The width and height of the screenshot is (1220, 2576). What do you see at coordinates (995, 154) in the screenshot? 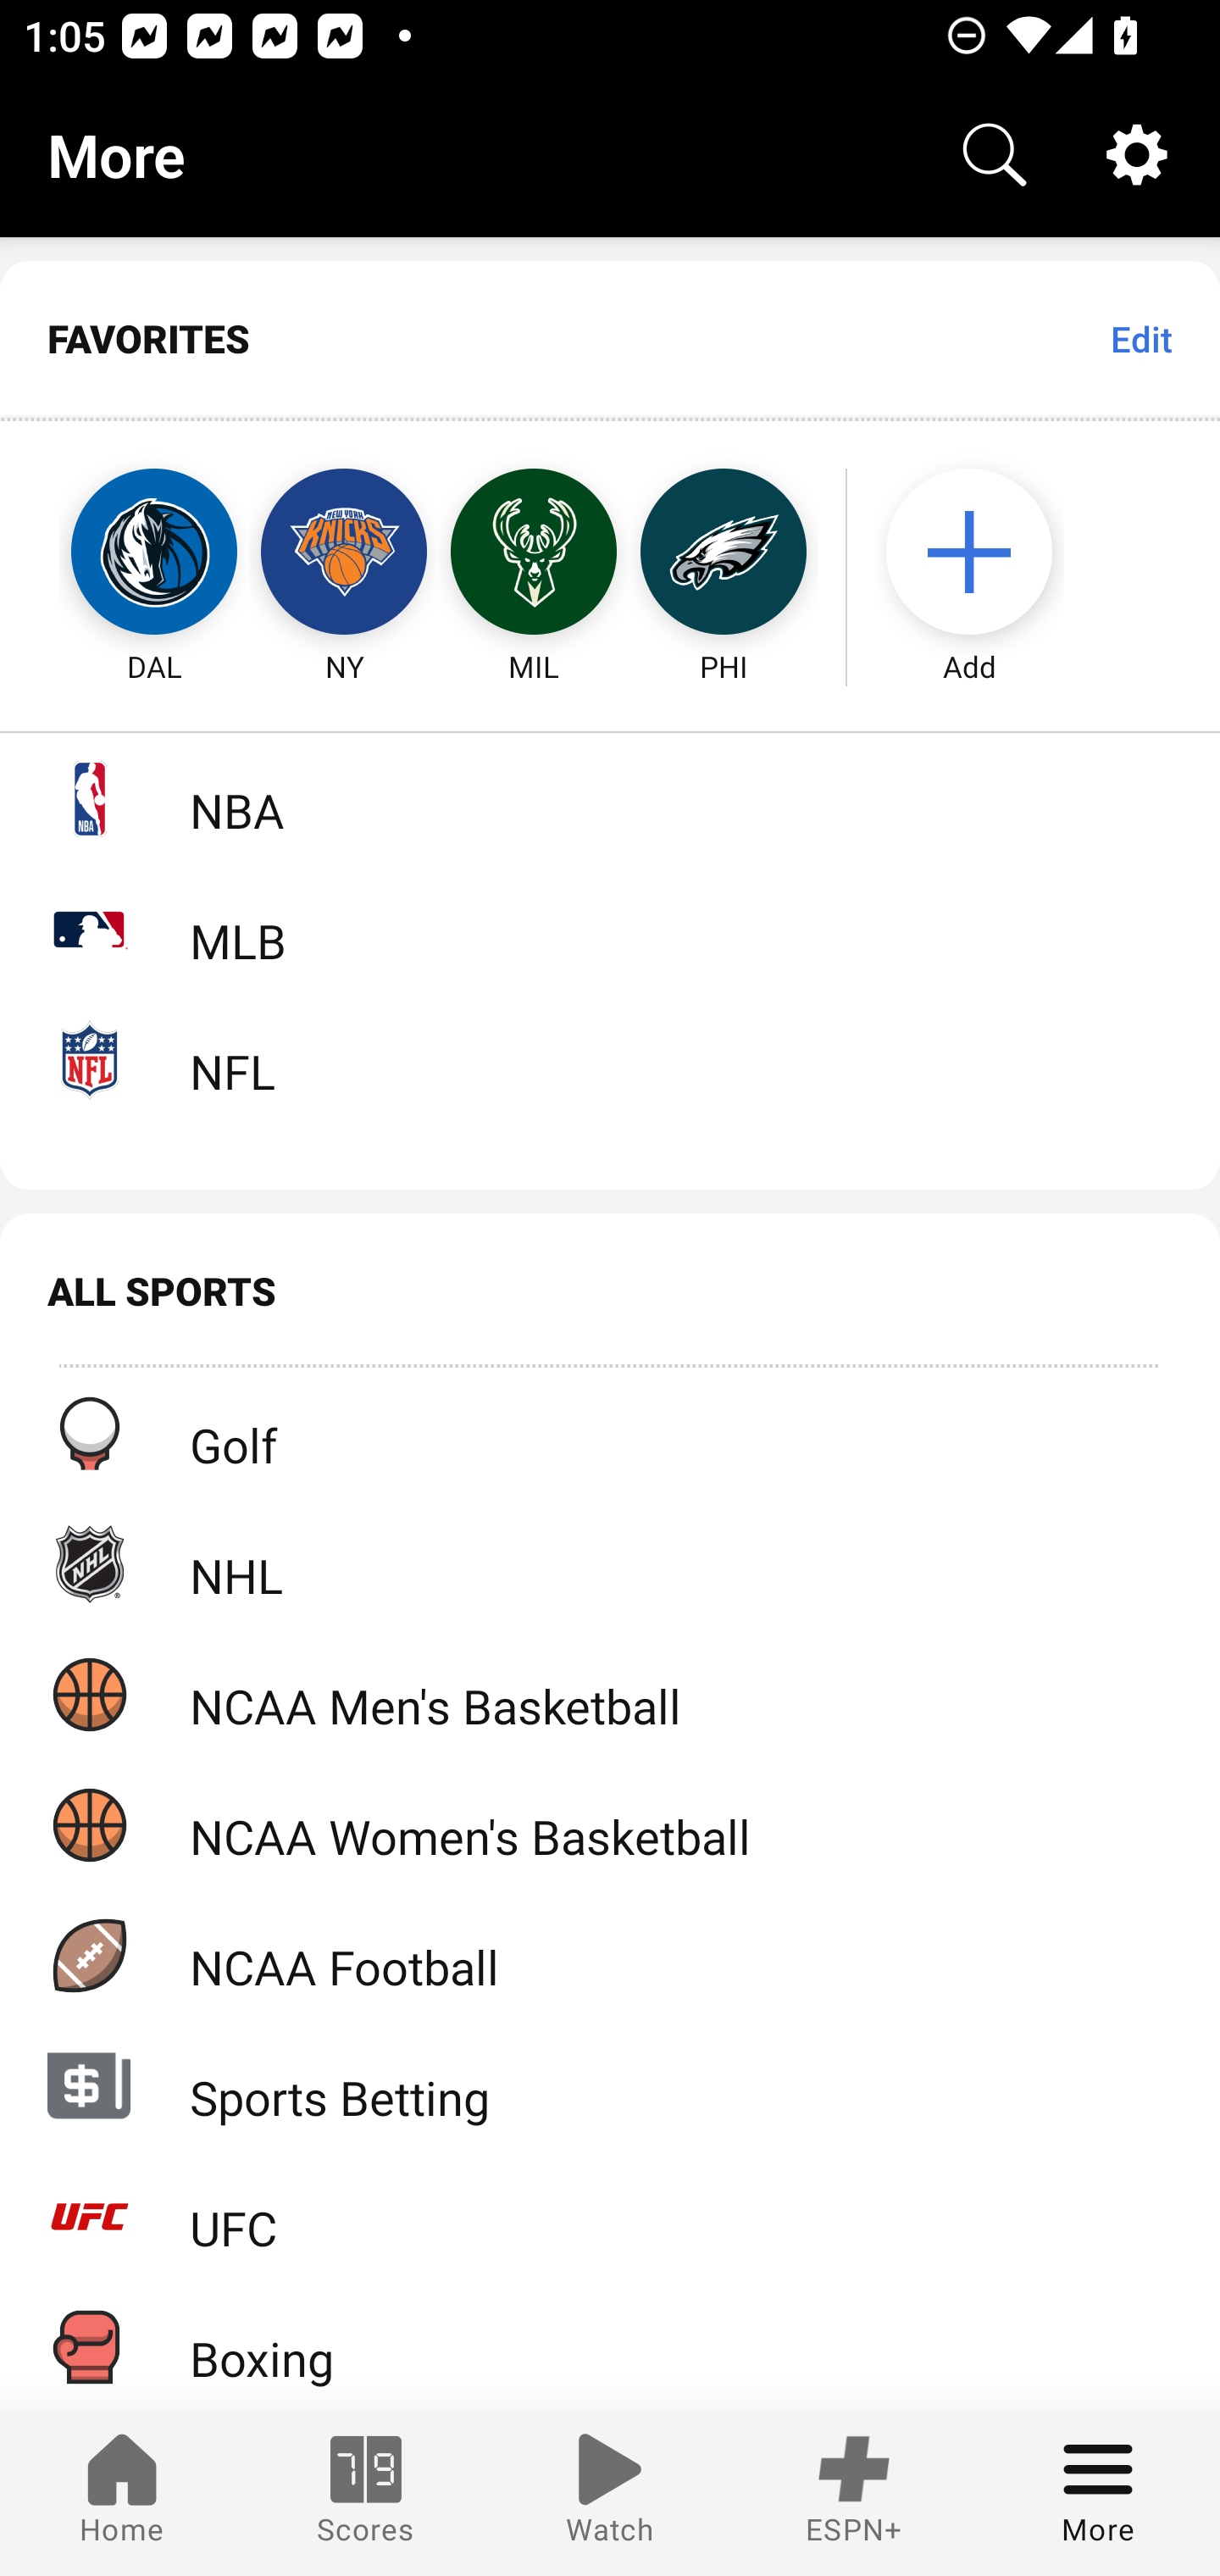
I see `Search` at bounding box center [995, 154].